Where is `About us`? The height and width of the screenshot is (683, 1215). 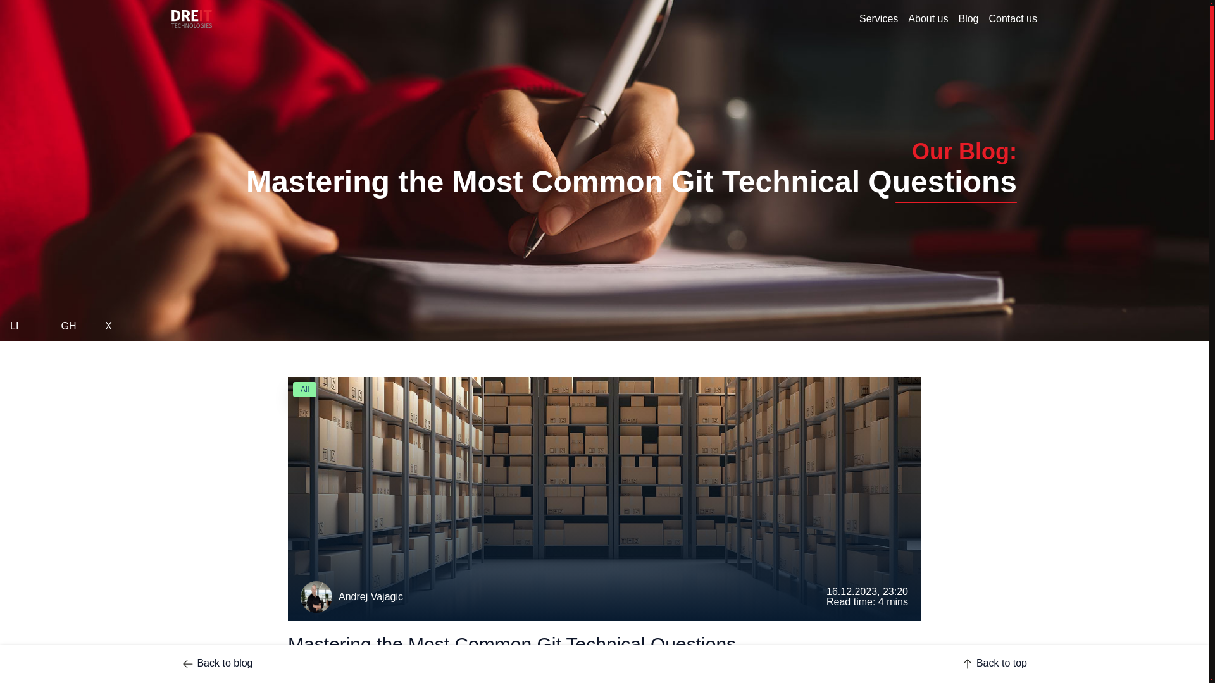 About us is located at coordinates (925, 18).